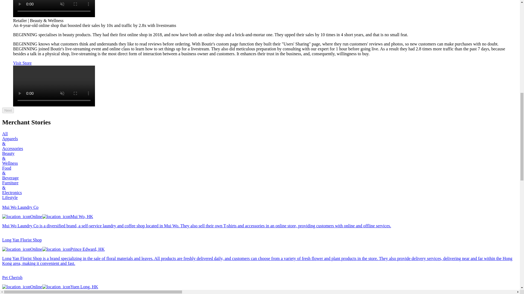 This screenshot has height=294, width=524. Describe the element at coordinates (5, 134) in the screenshot. I see `All` at that location.